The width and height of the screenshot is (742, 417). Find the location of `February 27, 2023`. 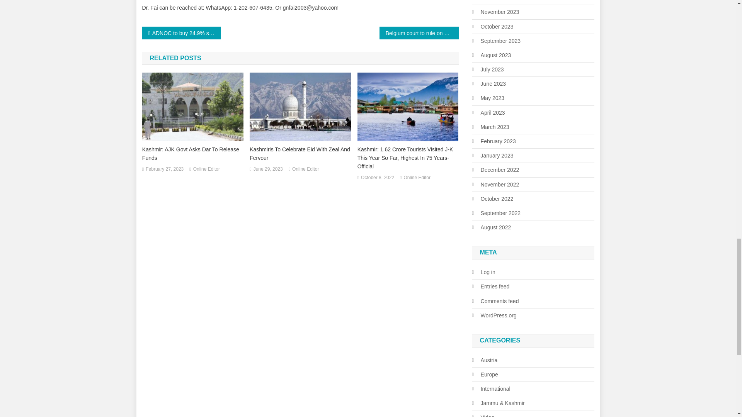

February 27, 2023 is located at coordinates (164, 169).